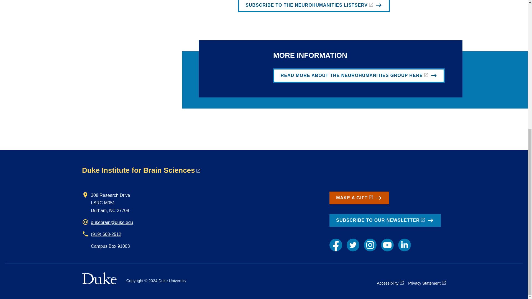 This screenshot has height=299, width=532. What do you see at coordinates (141, 170) in the screenshot?
I see `Duke Institute for Brain Sciences` at bounding box center [141, 170].